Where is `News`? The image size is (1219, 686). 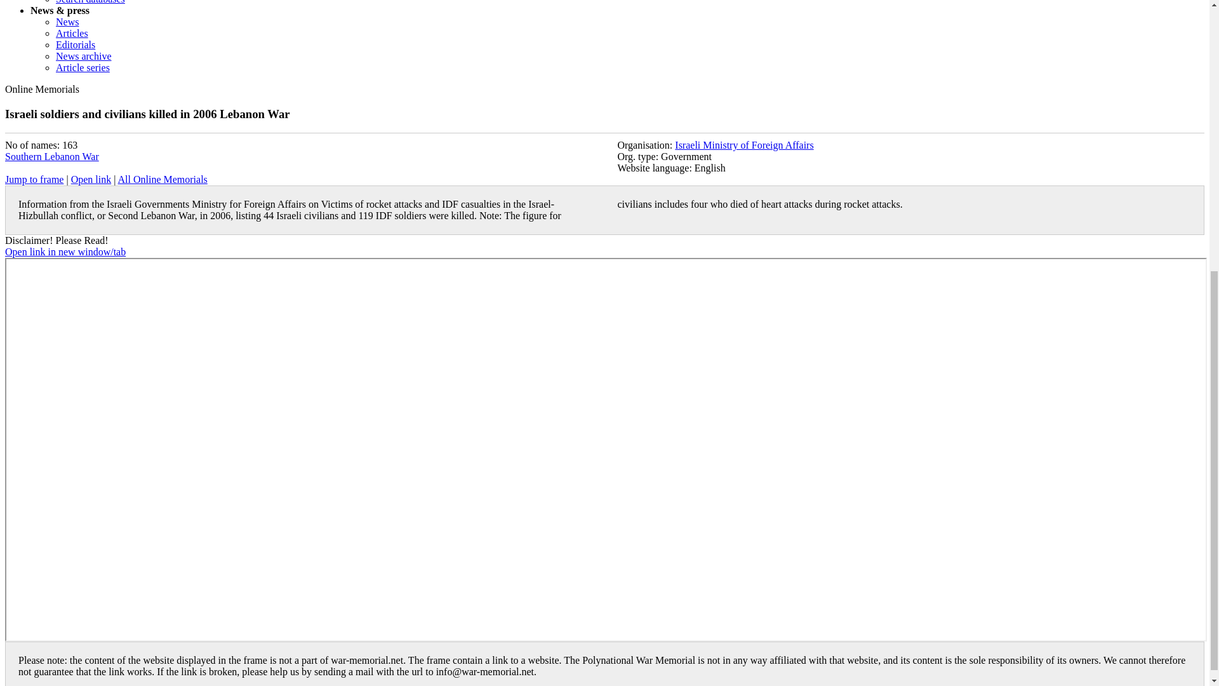
News is located at coordinates (67, 22).